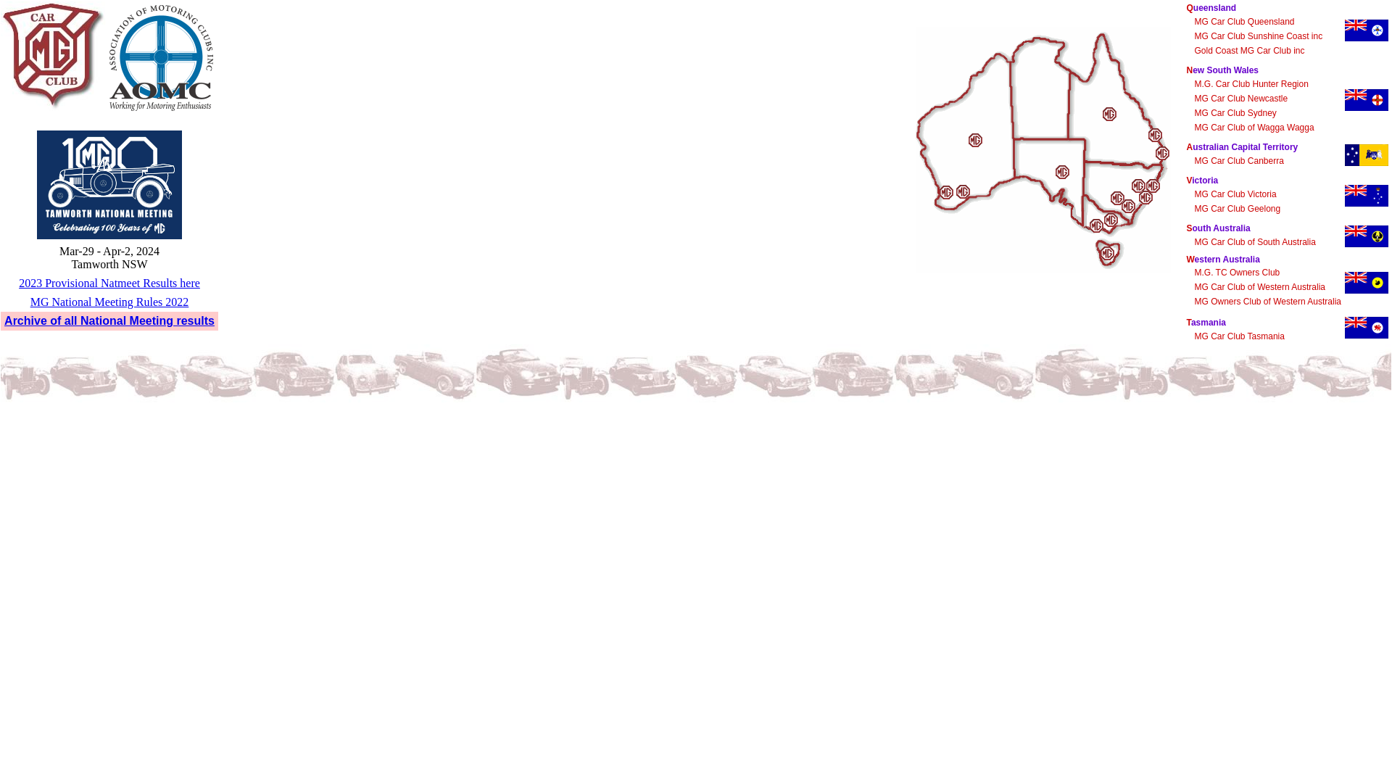  I want to click on MG Car Club Sunshine Coast inc, so click(1259, 36).